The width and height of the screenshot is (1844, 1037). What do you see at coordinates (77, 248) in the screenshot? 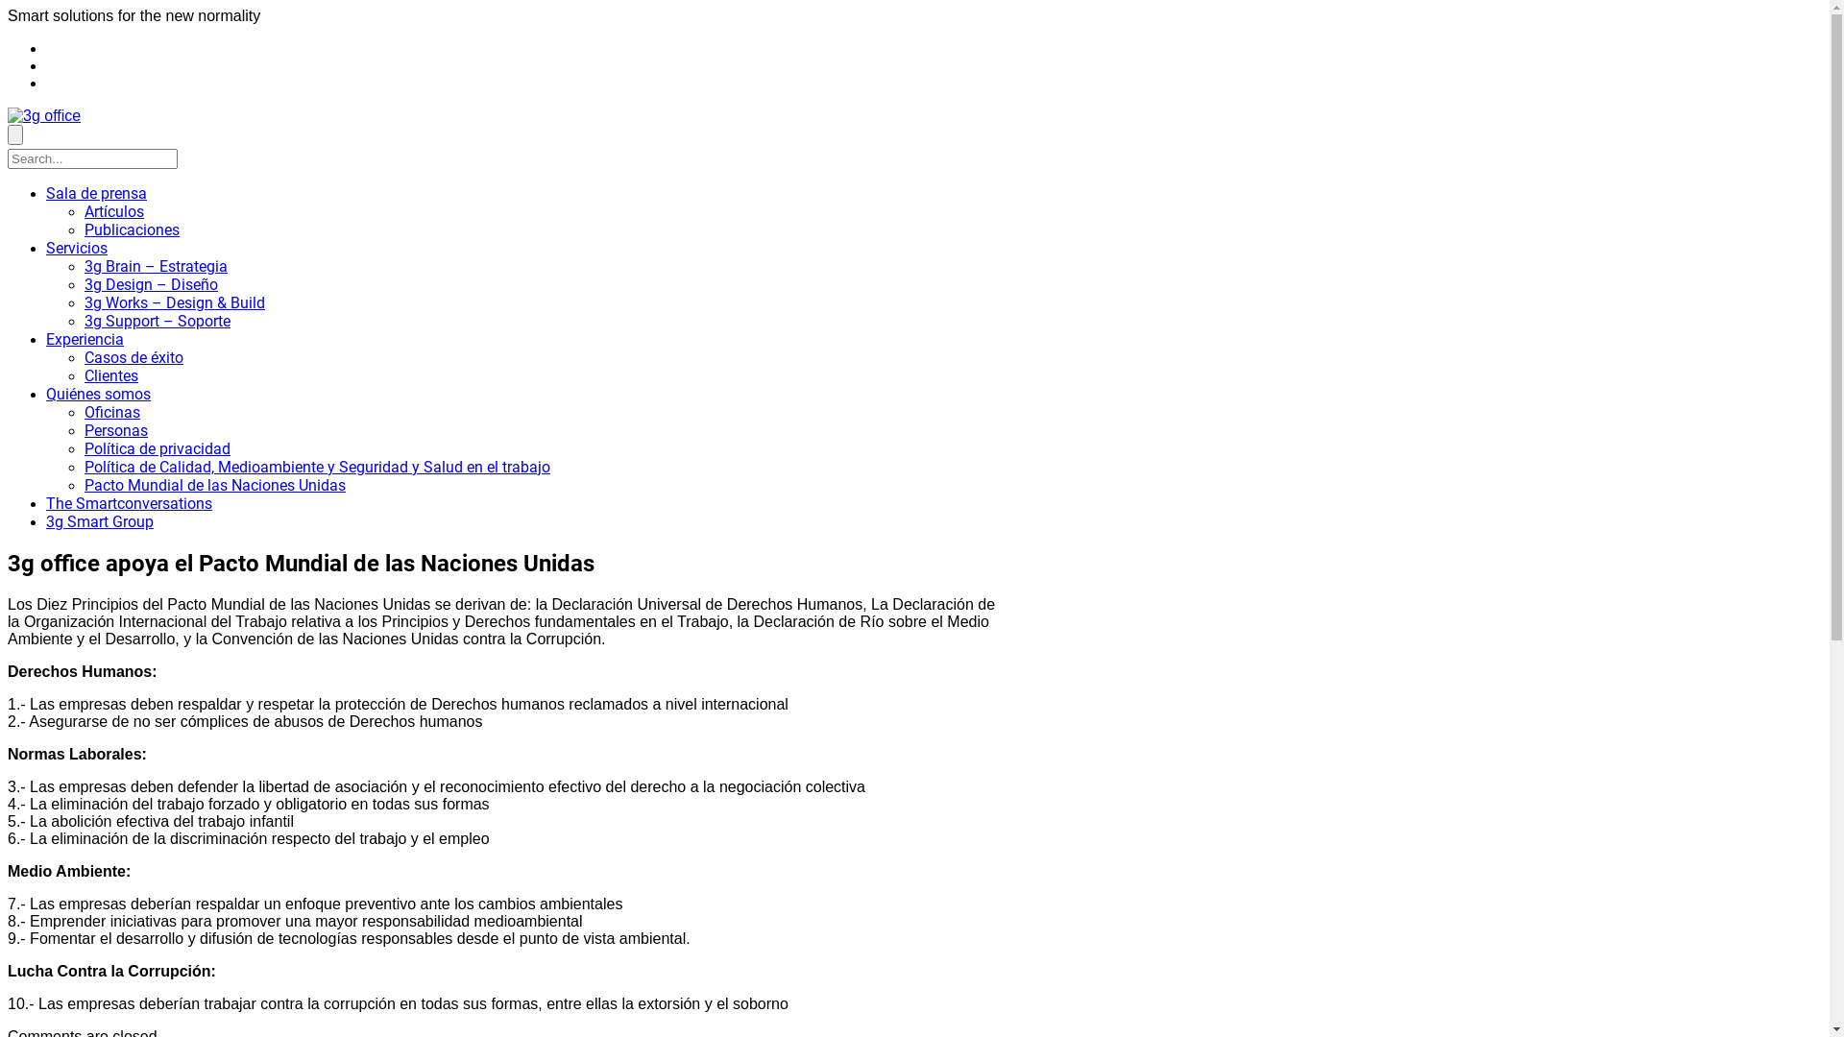
I see `Servicios` at bounding box center [77, 248].